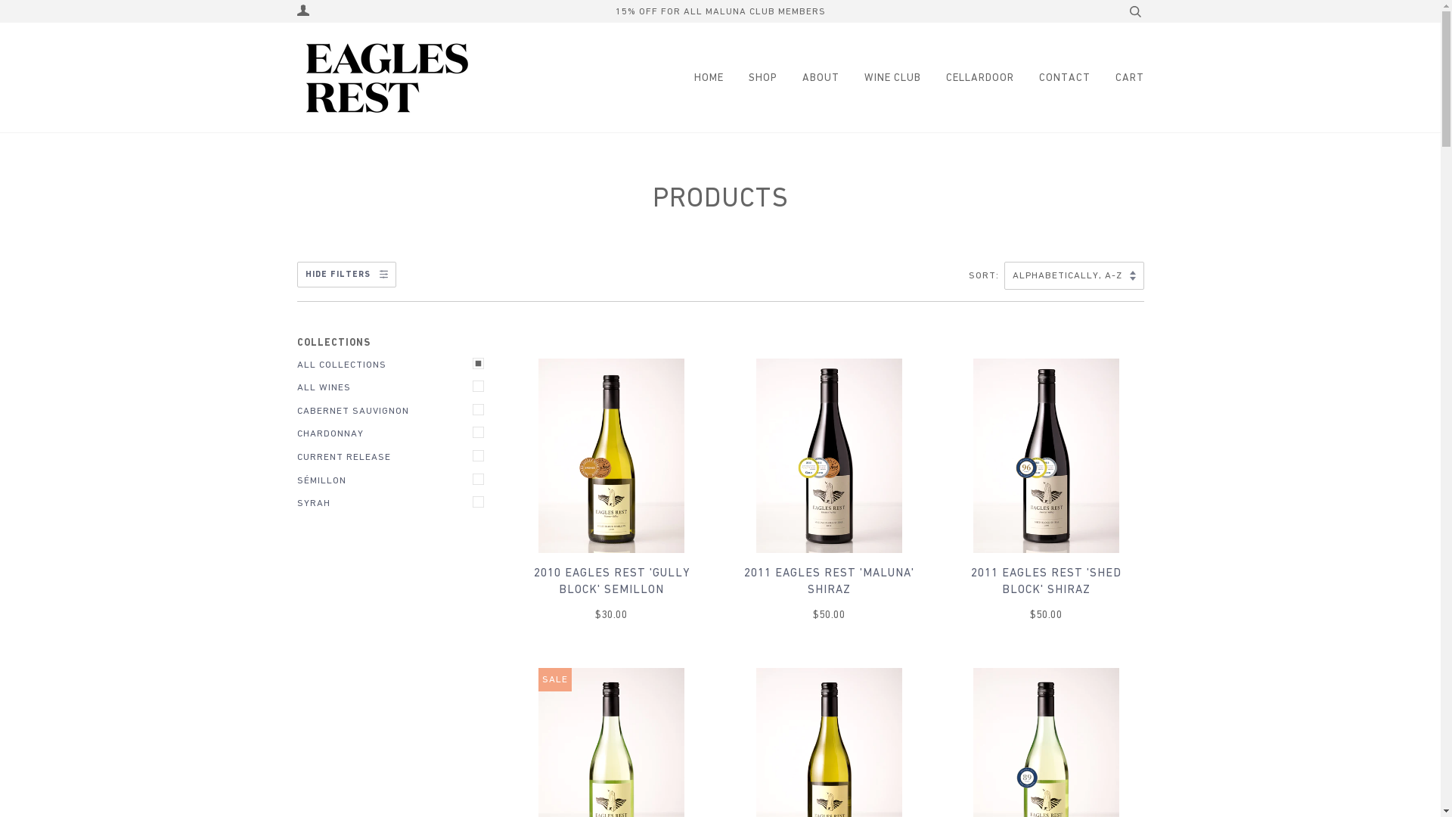 This screenshot has height=817, width=1452. What do you see at coordinates (1047, 593) in the screenshot?
I see `2011 EAGLES REST 'SHED BLOCK' SHIRAZ
$50.00` at bounding box center [1047, 593].